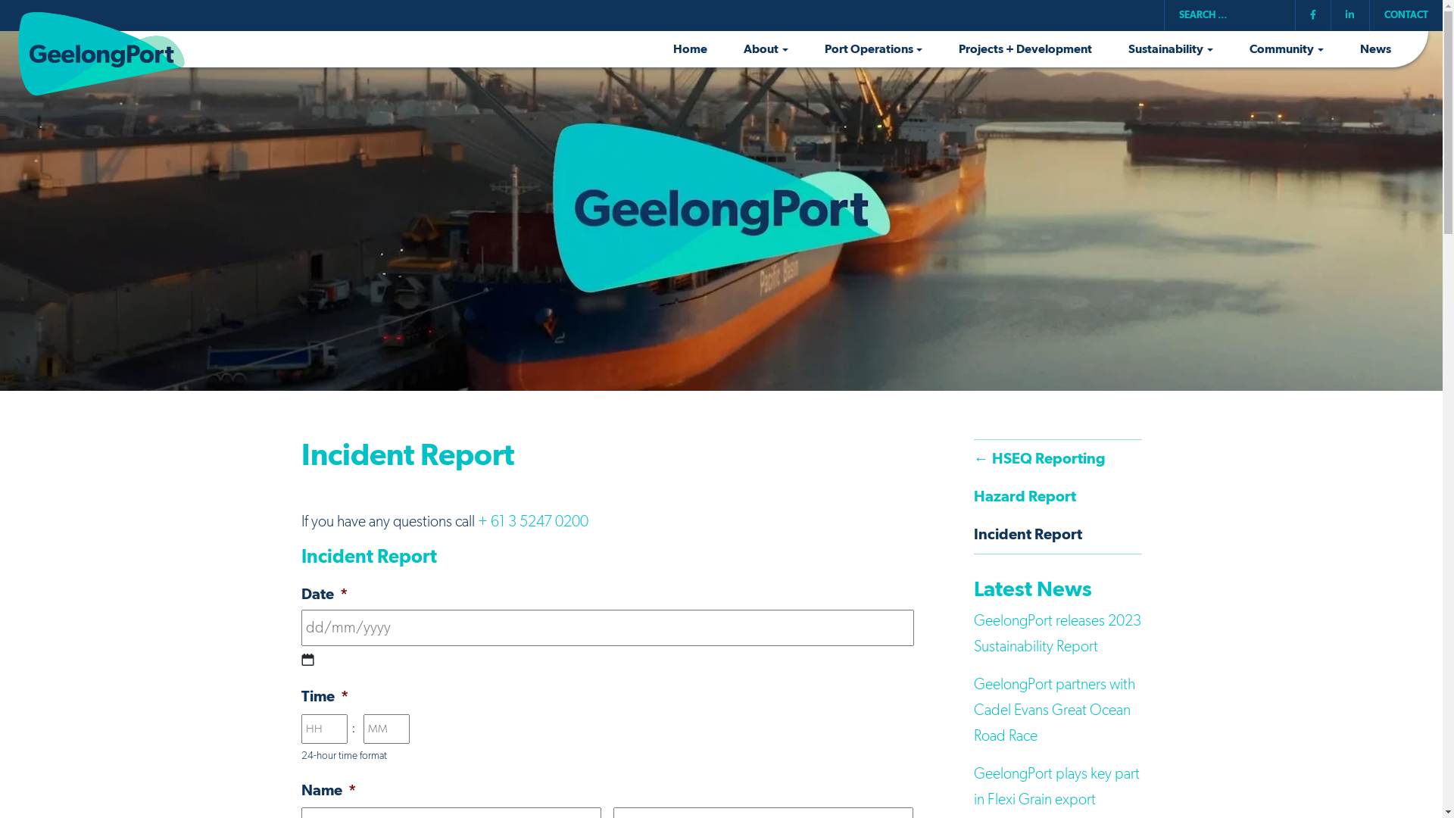 This screenshot has width=1454, height=818. Describe the element at coordinates (1058, 535) in the screenshot. I see `Incident Report` at that location.